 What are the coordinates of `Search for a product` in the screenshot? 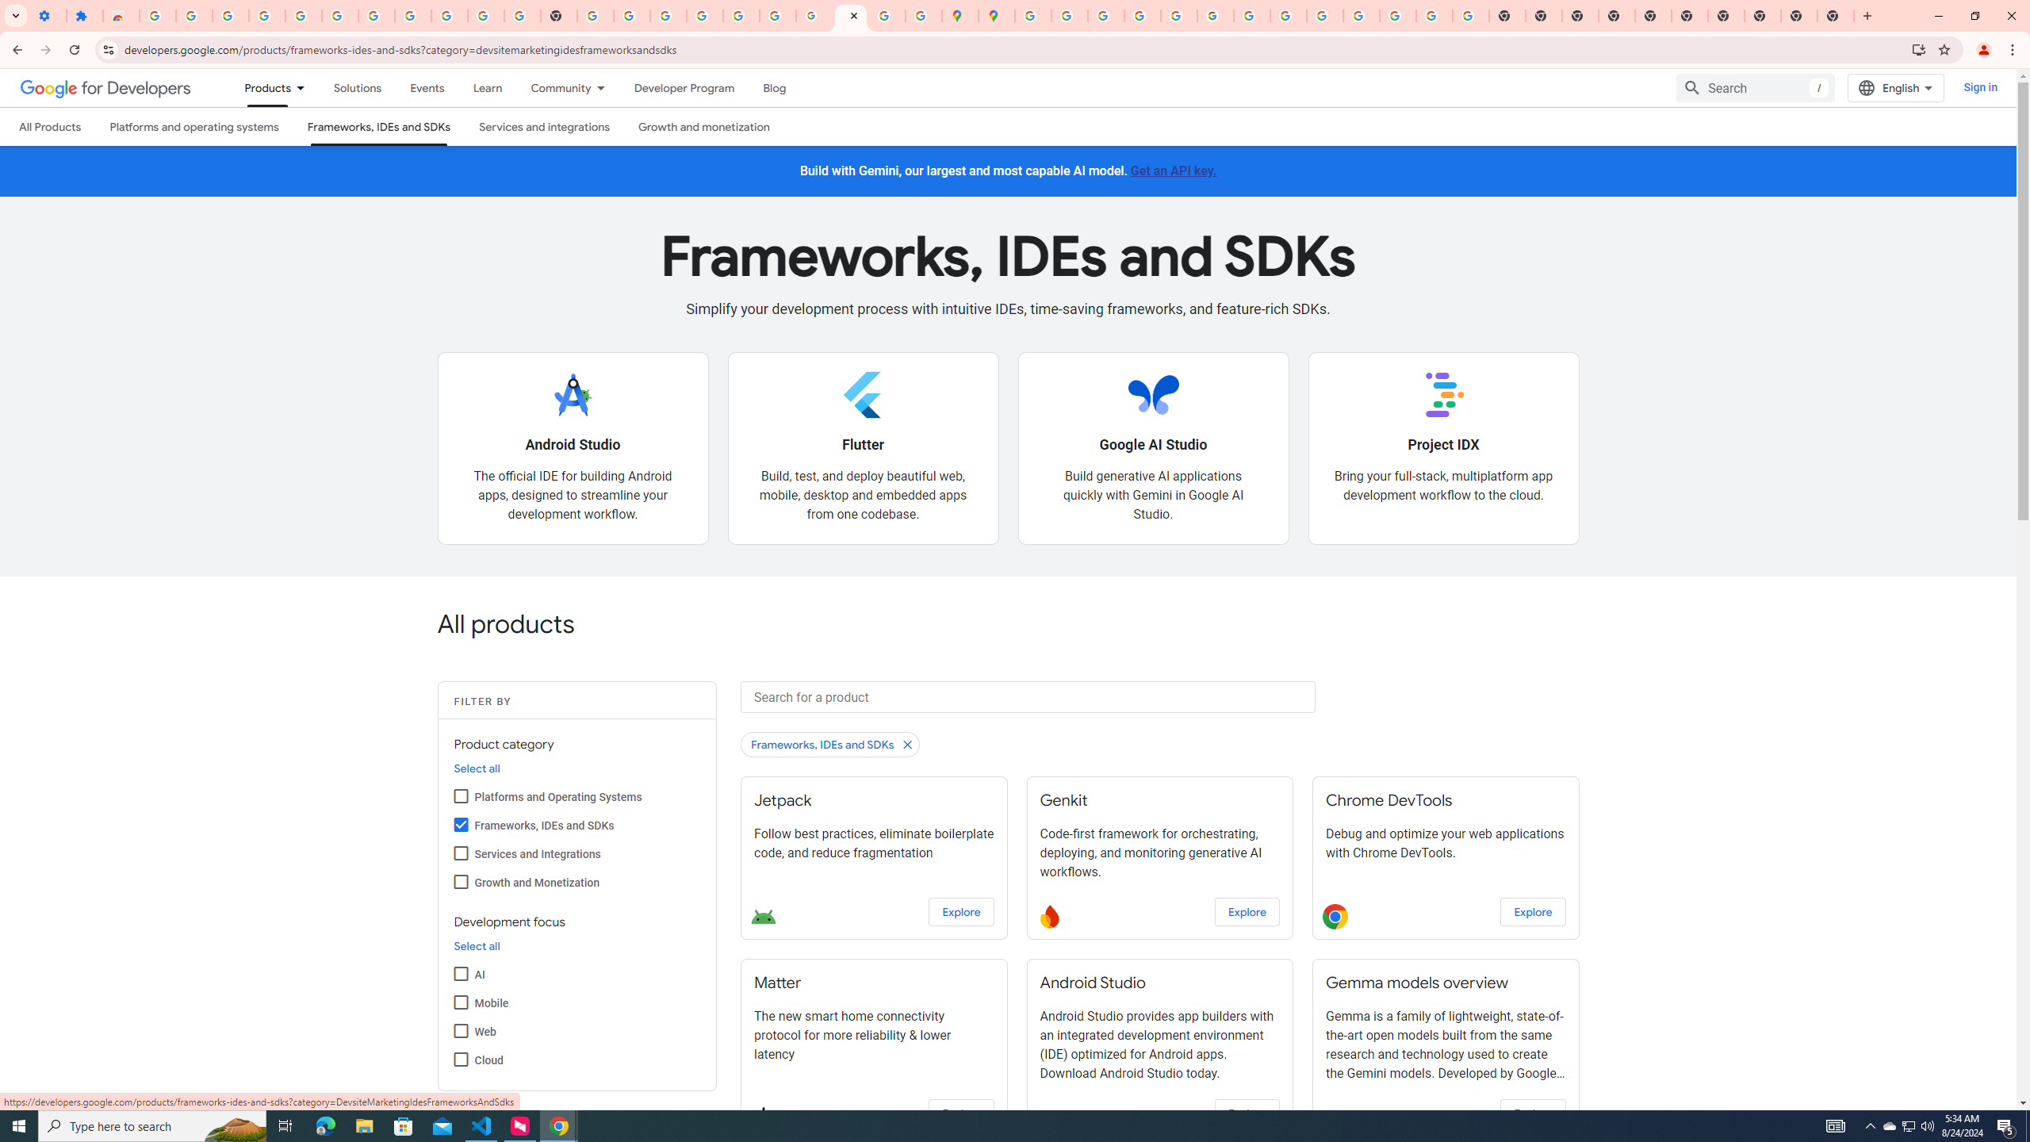 It's located at (1028, 696).